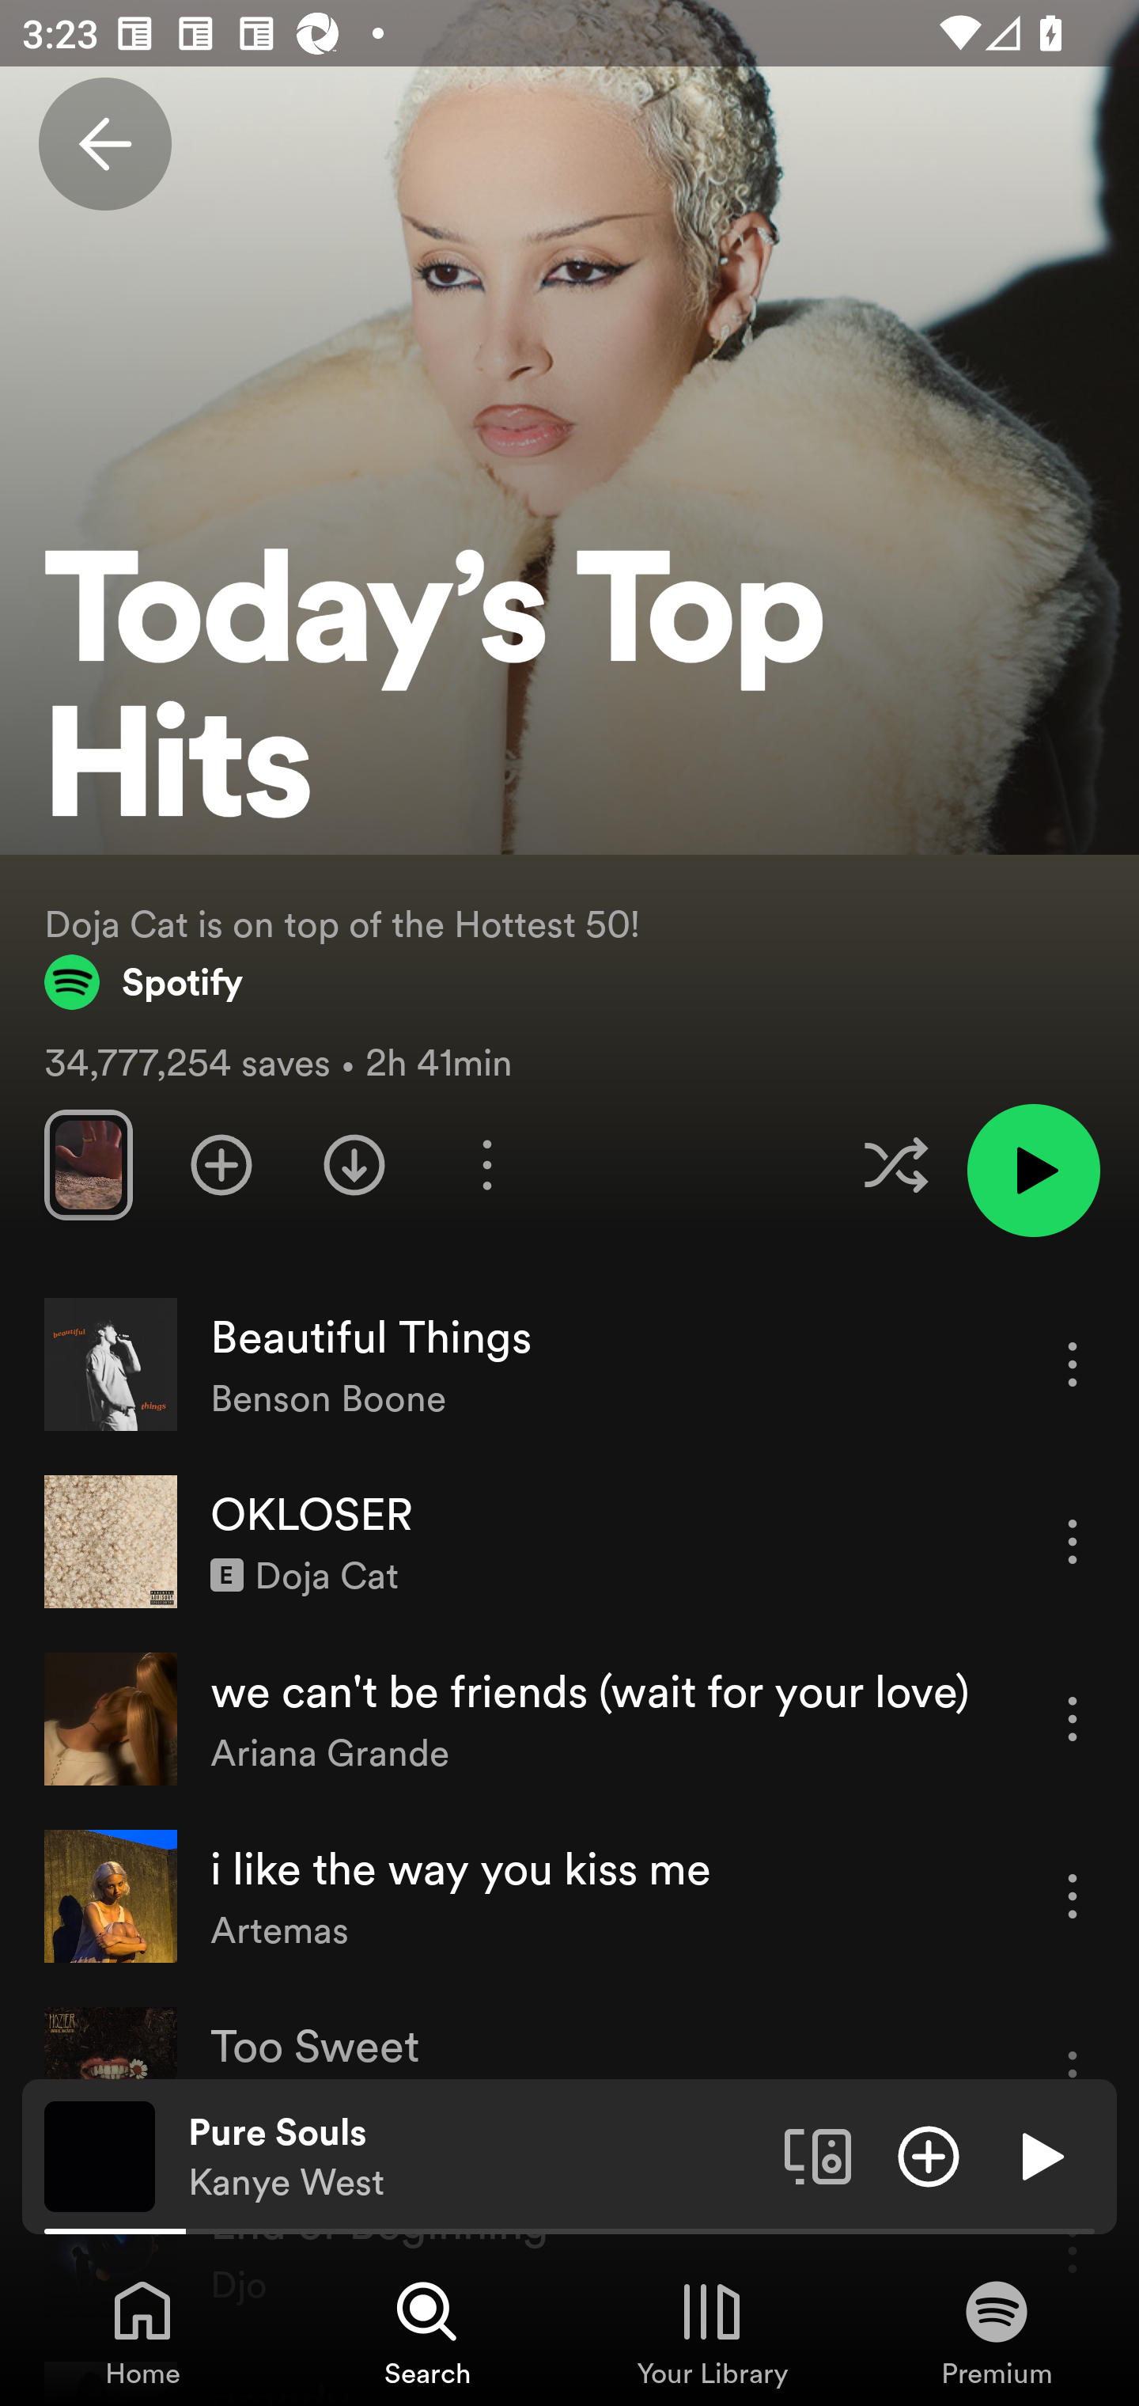 The height and width of the screenshot is (2406, 1139). I want to click on Add playlist to Your Library, so click(221, 1165).